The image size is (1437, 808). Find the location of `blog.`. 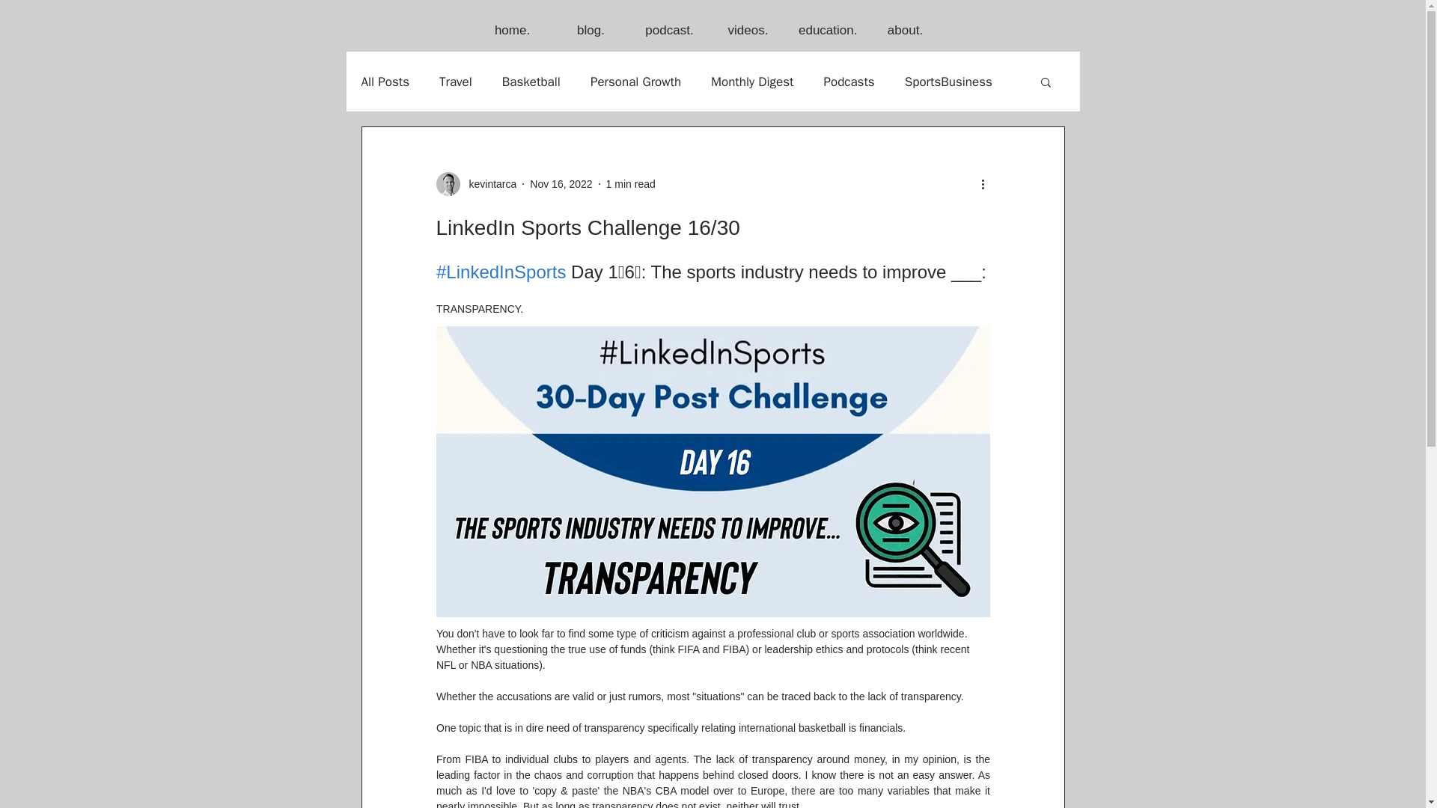

blog. is located at coordinates (591, 30).